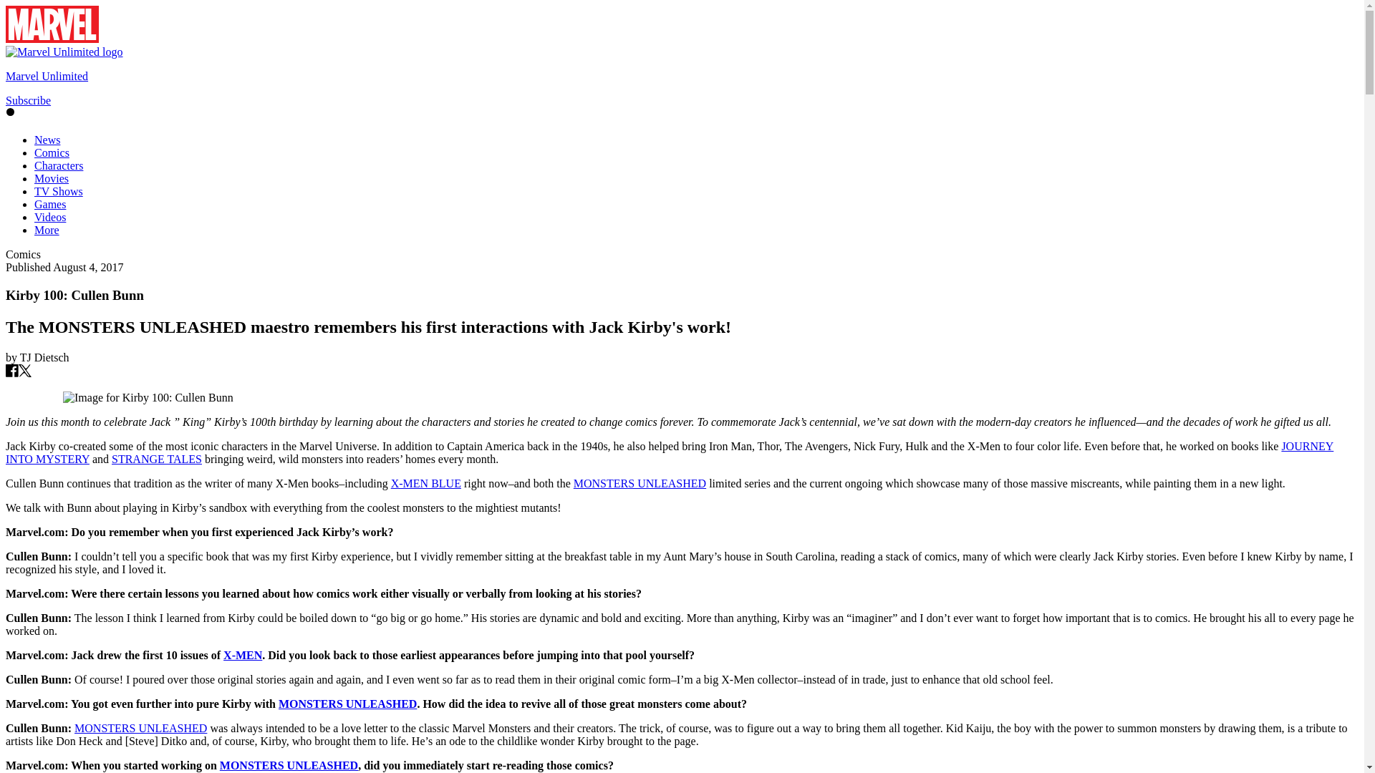  I want to click on MONSTERS UNLEASHED, so click(289, 764).